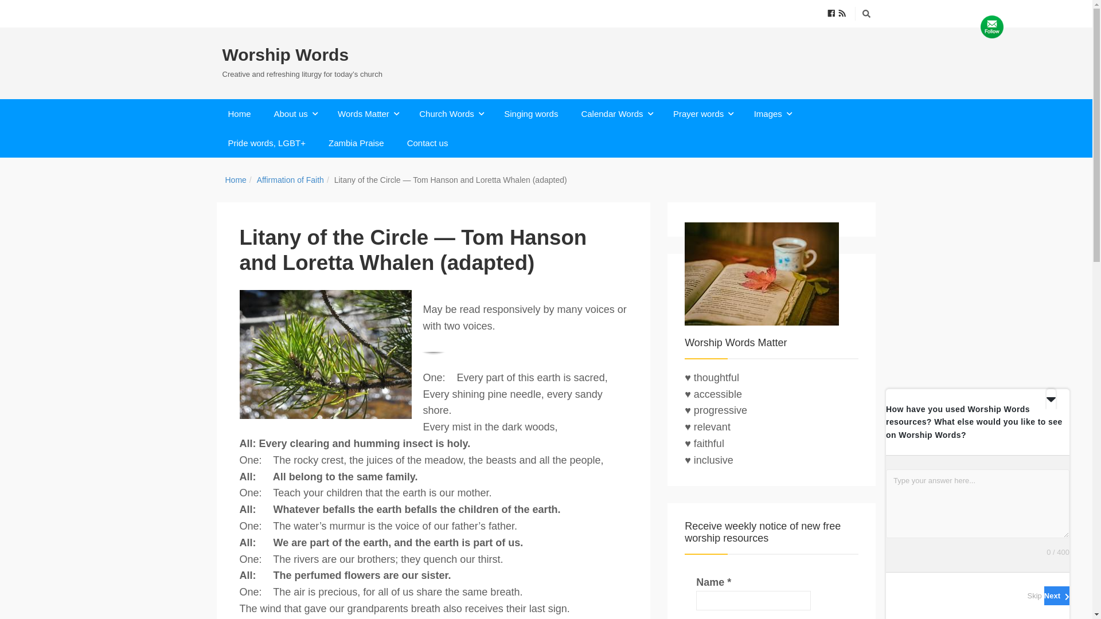 The width and height of the screenshot is (1101, 619). I want to click on Home, so click(240, 113).